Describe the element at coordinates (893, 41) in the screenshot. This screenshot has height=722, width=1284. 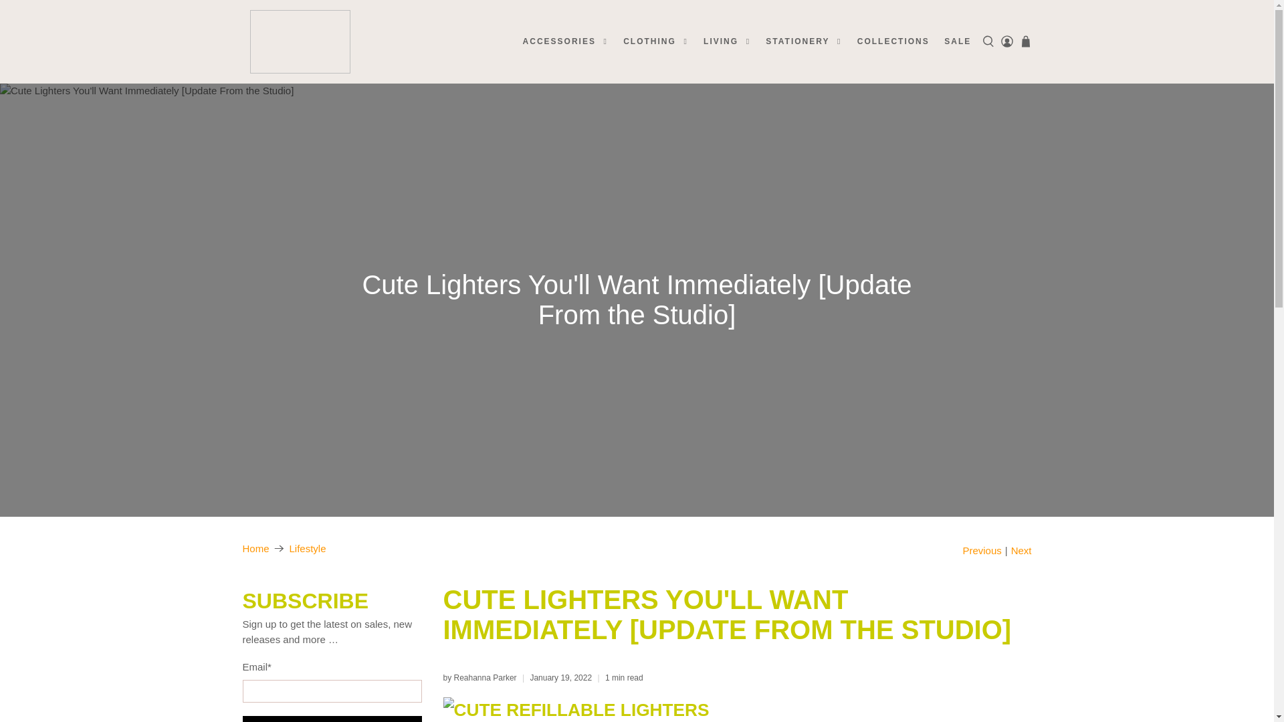
I see `COLLECTIONS` at that location.